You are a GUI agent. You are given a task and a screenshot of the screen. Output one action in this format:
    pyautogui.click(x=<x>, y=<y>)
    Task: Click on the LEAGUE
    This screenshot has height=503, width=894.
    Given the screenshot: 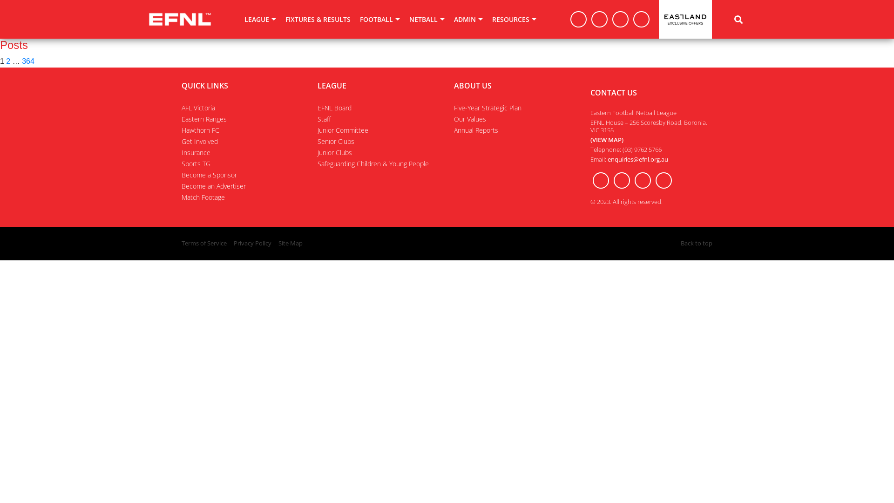 What is the action you would take?
    pyautogui.click(x=260, y=20)
    